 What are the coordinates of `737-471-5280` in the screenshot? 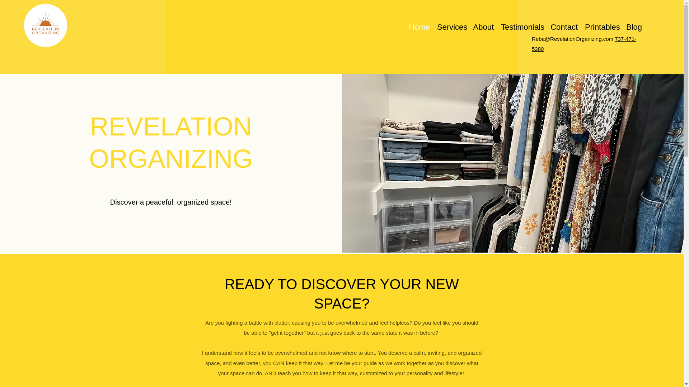 It's located at (584, 44).